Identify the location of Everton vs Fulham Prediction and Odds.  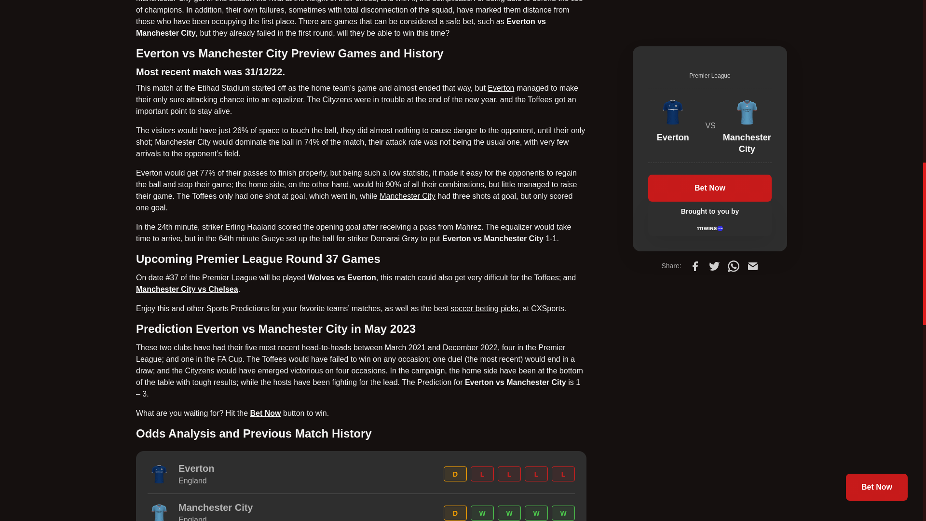
(501, 88).